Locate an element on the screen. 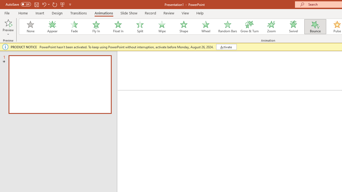 The image size is (342, 192). Undo is located at coordinates (45, 4).